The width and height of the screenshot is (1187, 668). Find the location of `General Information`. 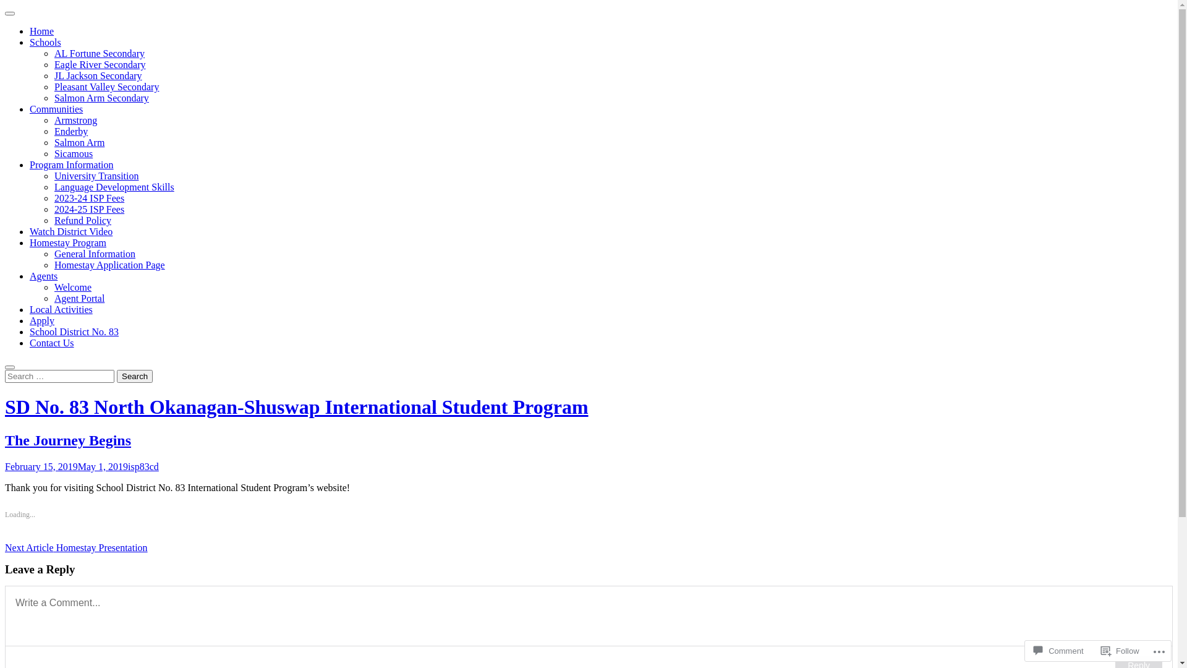

General Information is located at coordinates (95, 254).